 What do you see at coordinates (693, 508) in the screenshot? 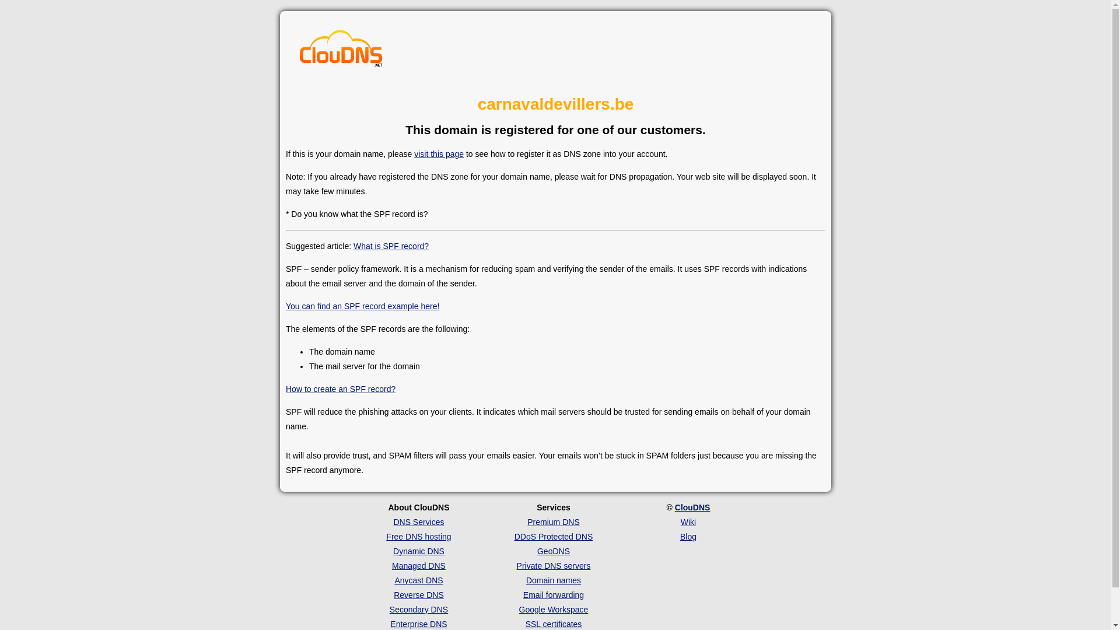
I see `ClouDNS` at bounding box center [693, 508].